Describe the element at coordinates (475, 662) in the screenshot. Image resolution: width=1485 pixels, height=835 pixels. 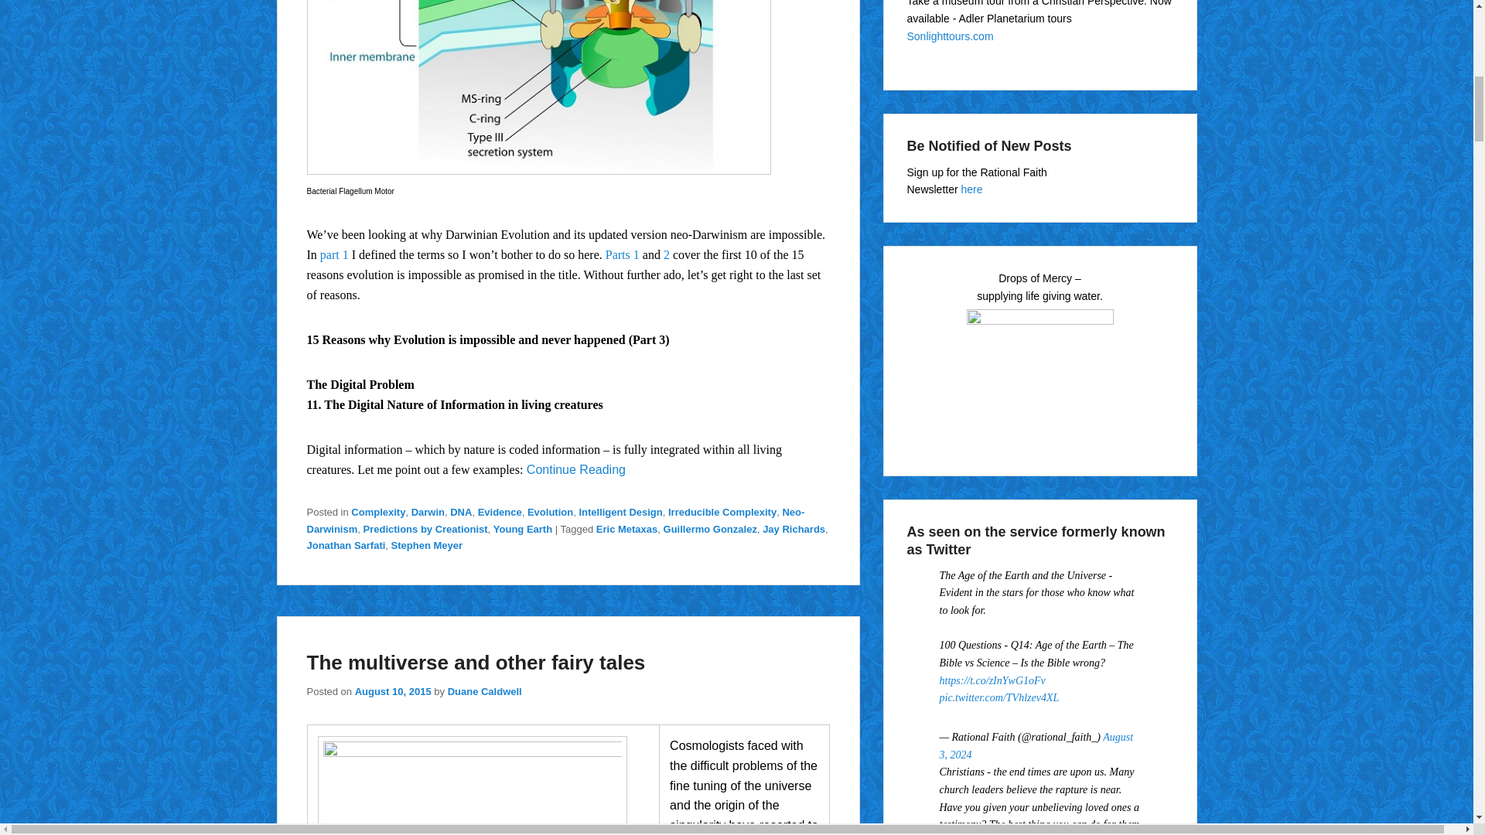
I see `Permalink to The multiverse and other fairy tales` at that location.